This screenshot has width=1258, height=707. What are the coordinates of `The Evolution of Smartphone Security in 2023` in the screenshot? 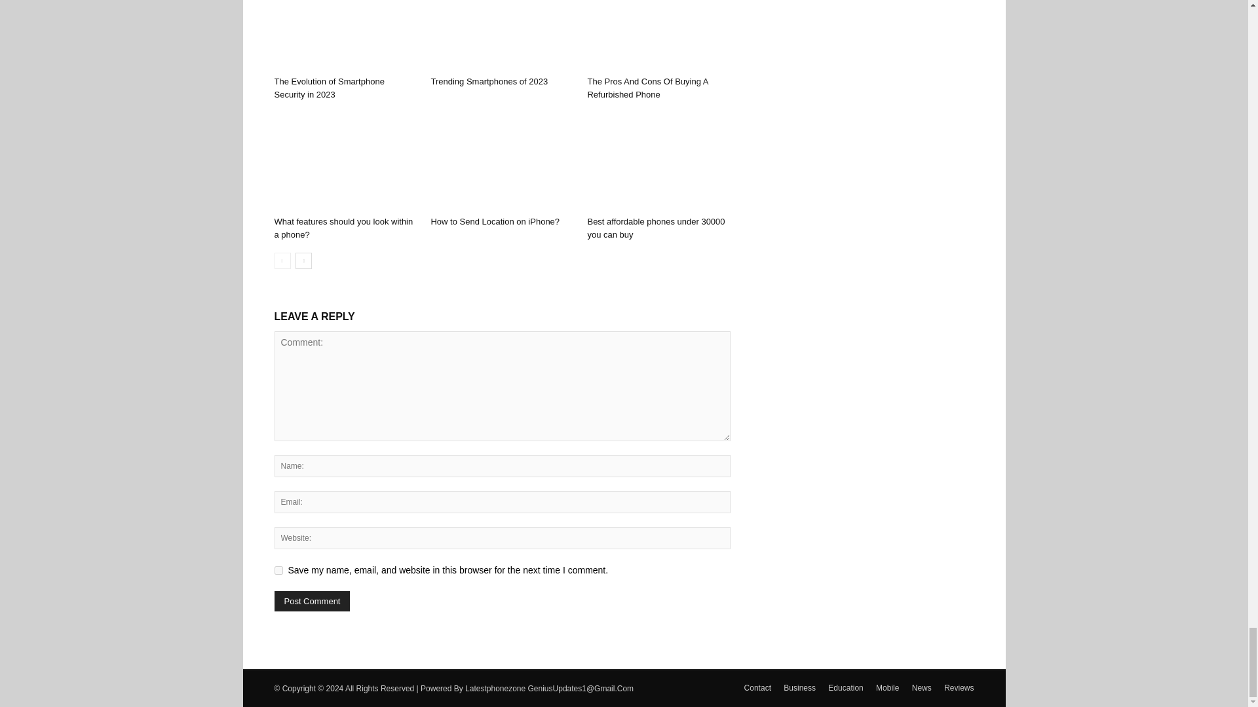 It's located at (329, 88).